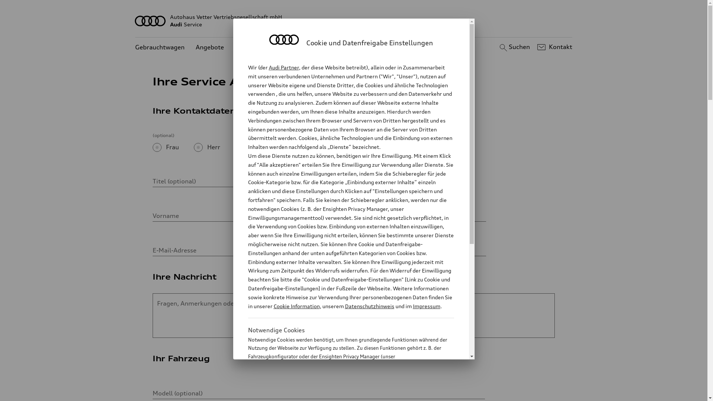  I want to click on Angebote, so click(210, 48).